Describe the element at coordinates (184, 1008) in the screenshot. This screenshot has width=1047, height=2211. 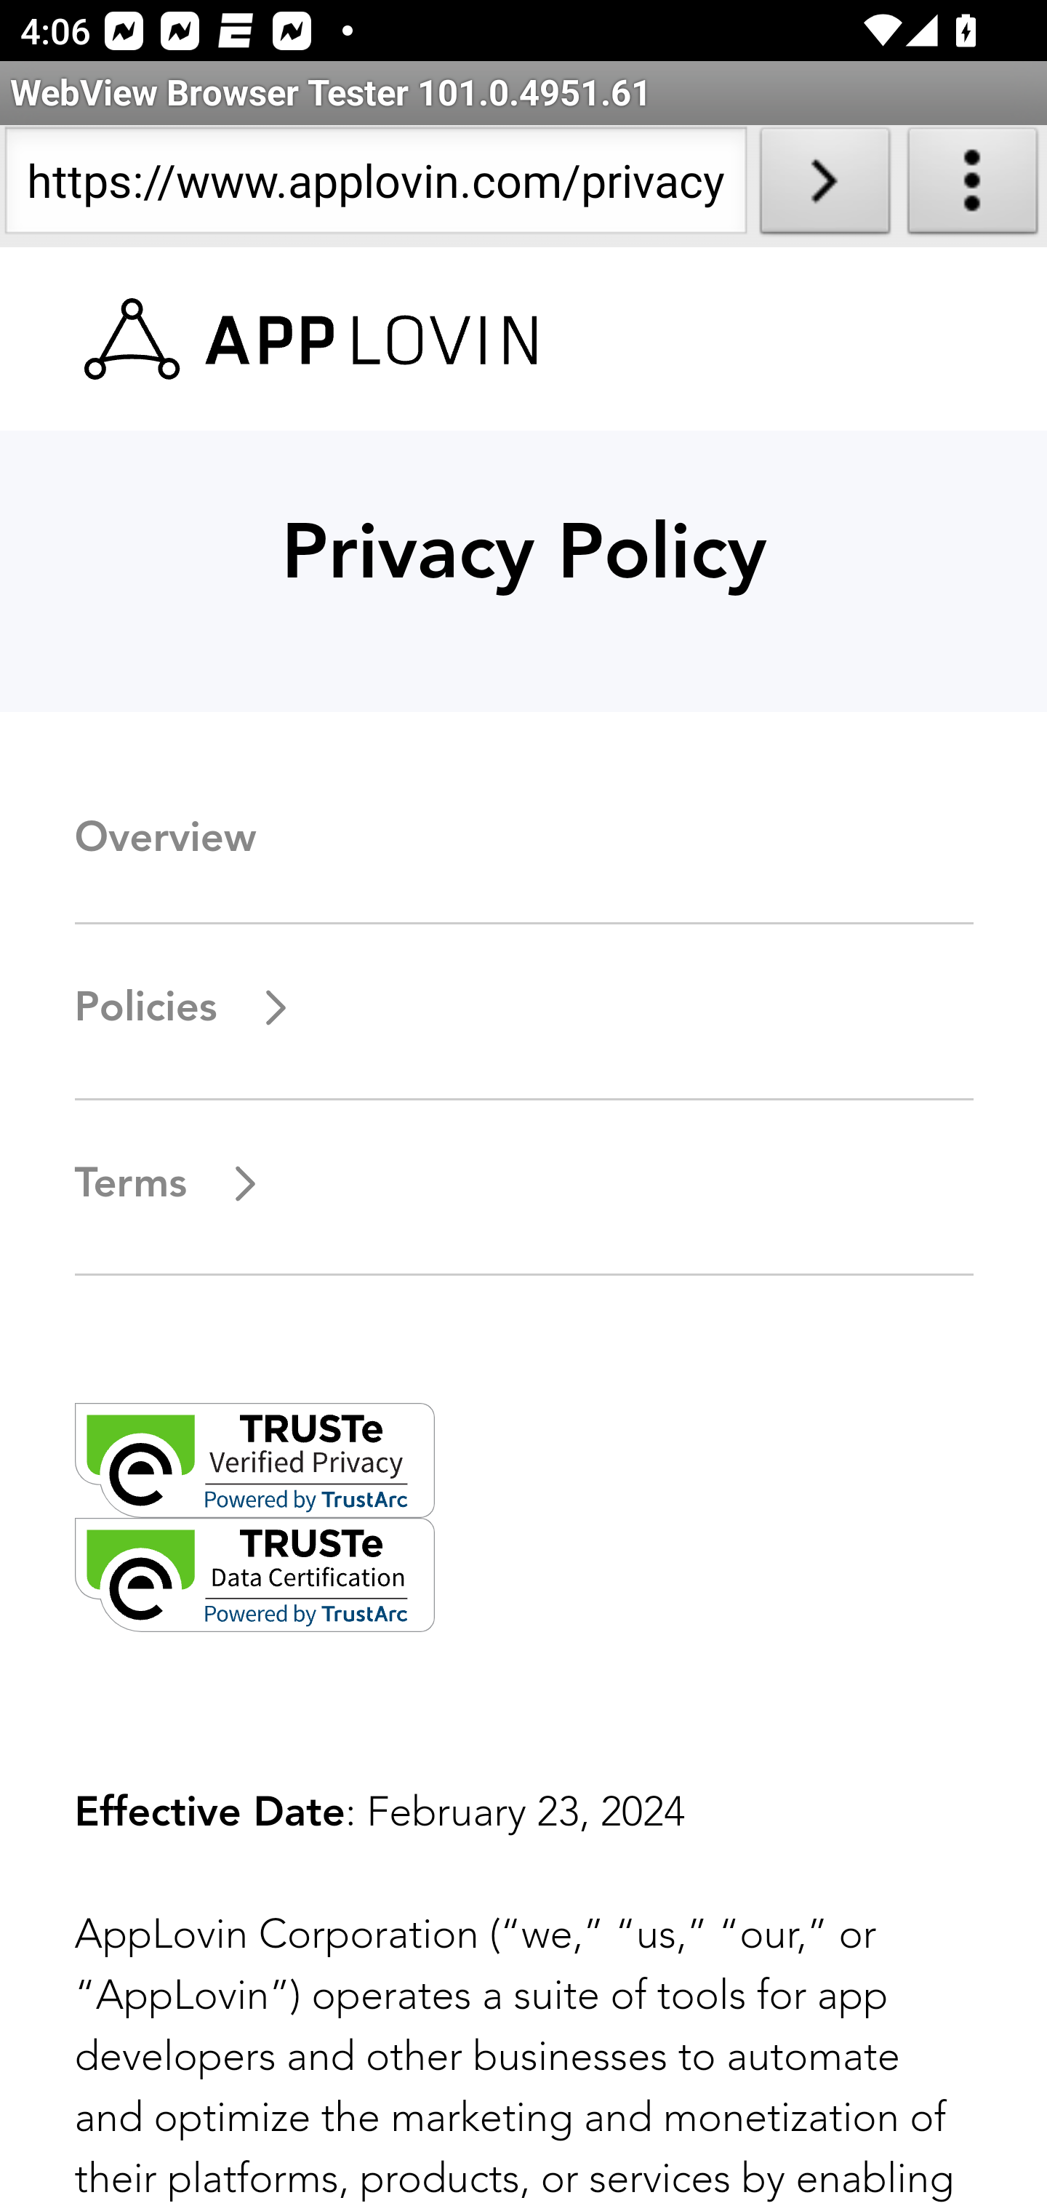
I see `Policies` at that location.